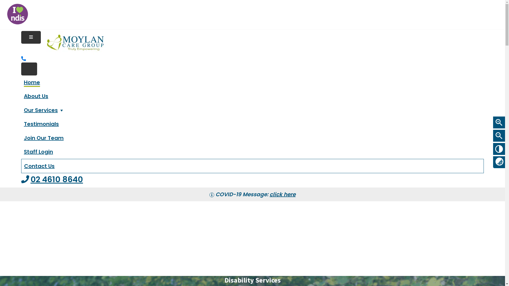 The image size is (509, 286). Describe the element at coordinates (44, 110) in the screenshot. I see `Our Services` at that location.